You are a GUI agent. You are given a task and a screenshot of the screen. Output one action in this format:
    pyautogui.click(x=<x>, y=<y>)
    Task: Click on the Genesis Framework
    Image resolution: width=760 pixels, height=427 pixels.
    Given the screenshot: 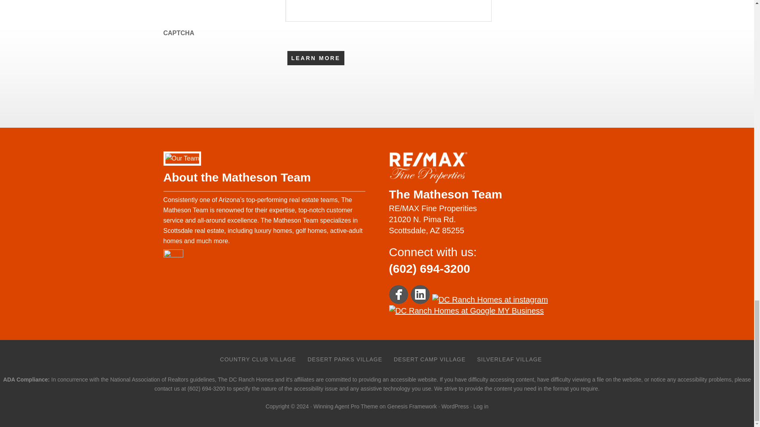 What is the action you would take?
    pyautogui.click(x=412, y=406)
    